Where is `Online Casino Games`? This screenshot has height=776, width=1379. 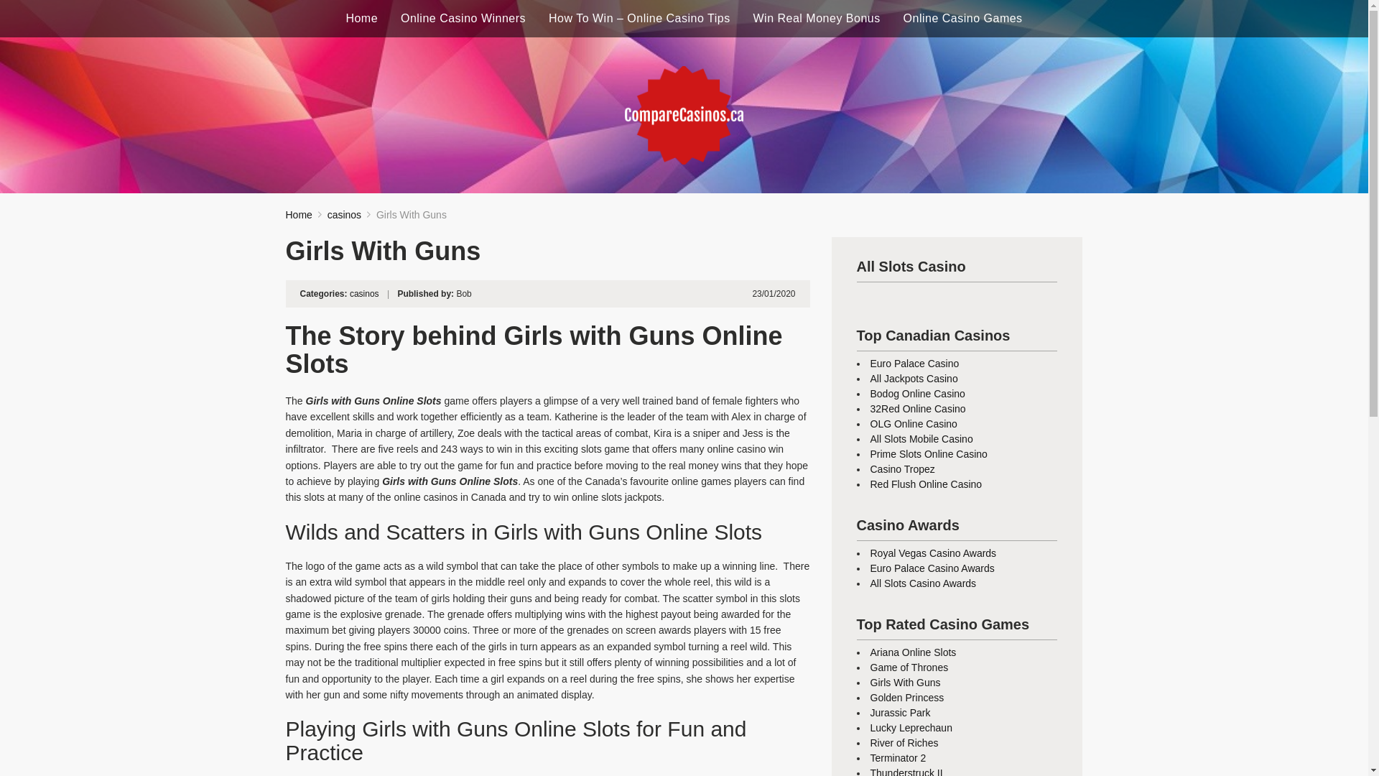 Online Casino Games is located at coordinates (962, 19).